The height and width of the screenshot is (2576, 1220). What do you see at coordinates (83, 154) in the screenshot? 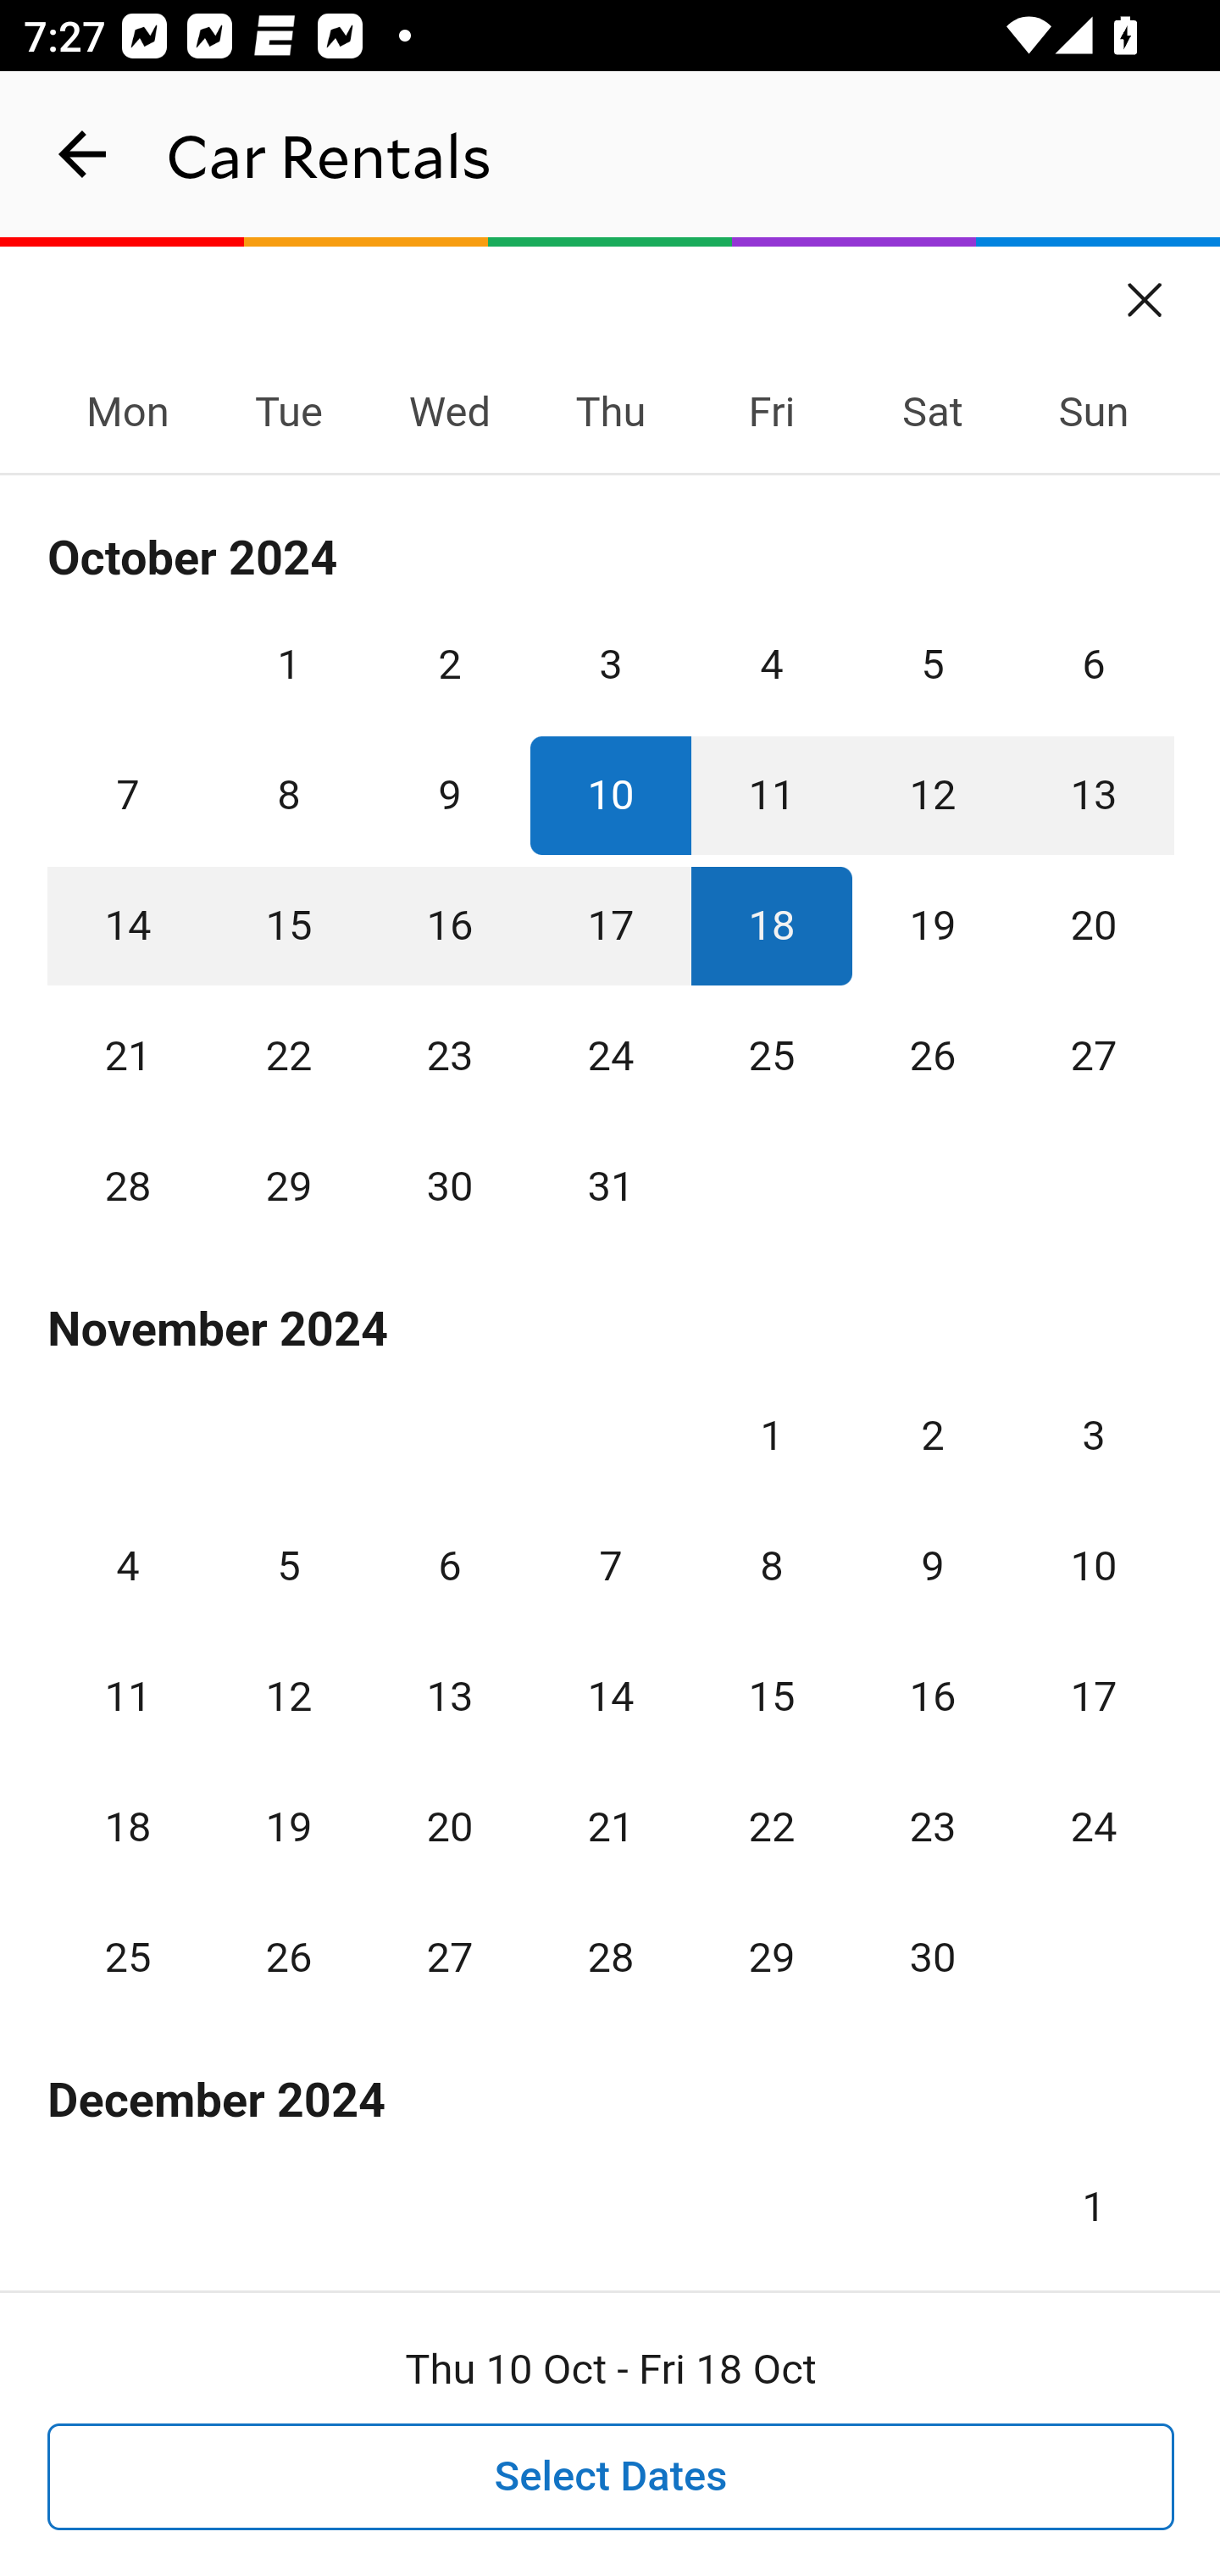
I see `navigation_button` at bounding box center [83, 154].